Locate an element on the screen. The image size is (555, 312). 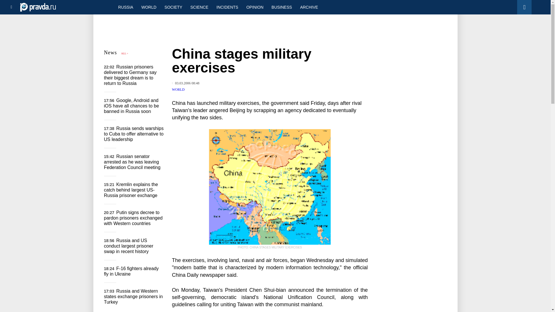
News is located at coordinates (110, 53).